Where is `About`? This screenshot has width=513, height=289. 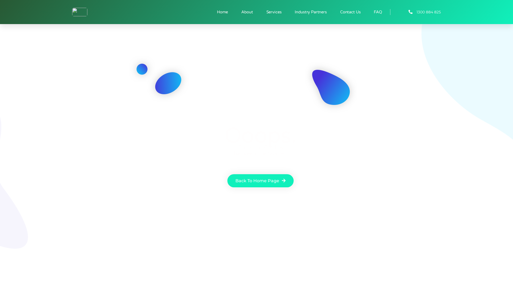 About is located at coordinates (247, 12).